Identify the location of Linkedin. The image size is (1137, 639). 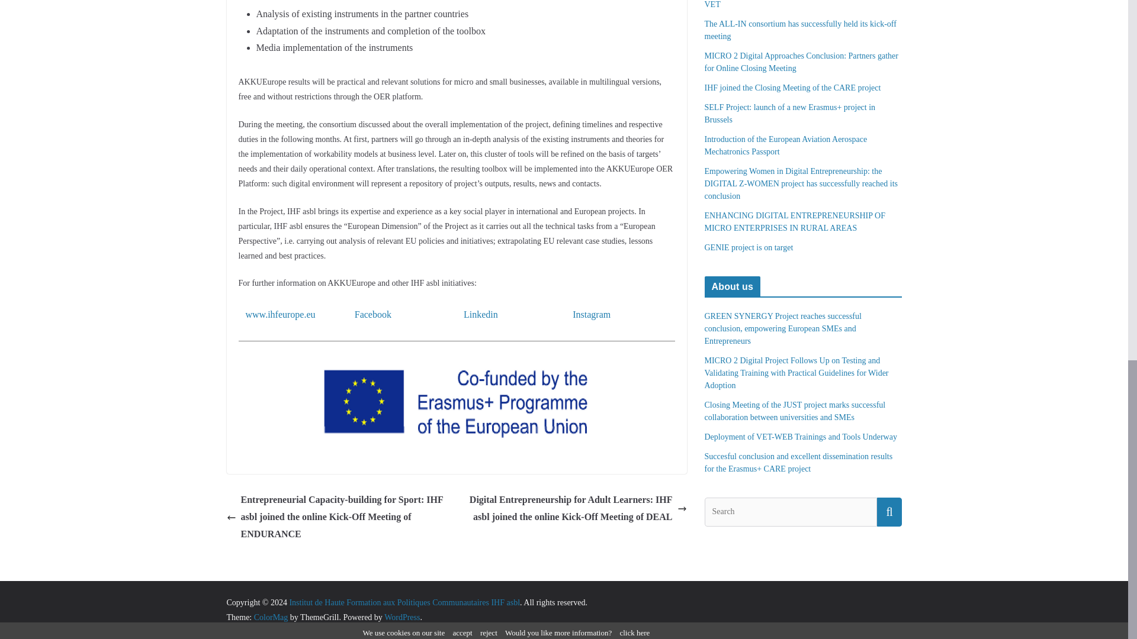
(481, 314).